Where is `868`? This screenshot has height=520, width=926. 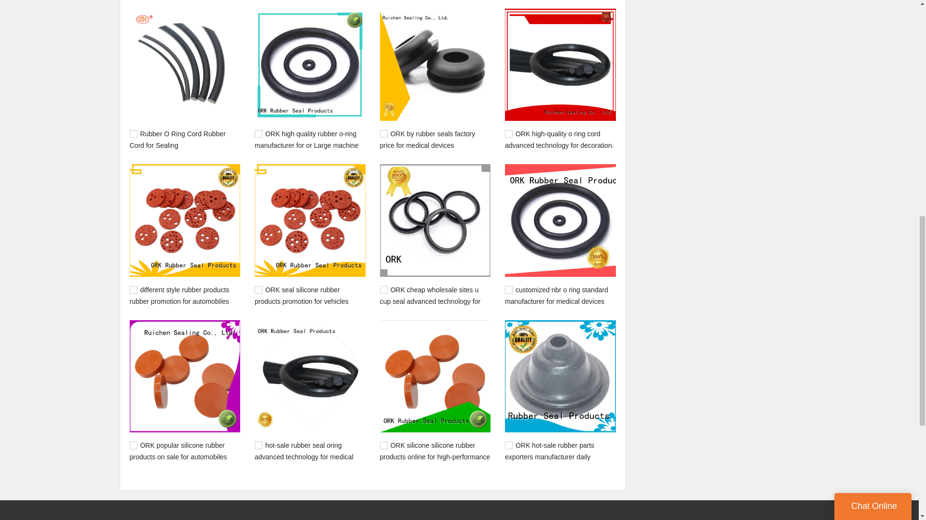 868 is located at coordinates (384, 134).